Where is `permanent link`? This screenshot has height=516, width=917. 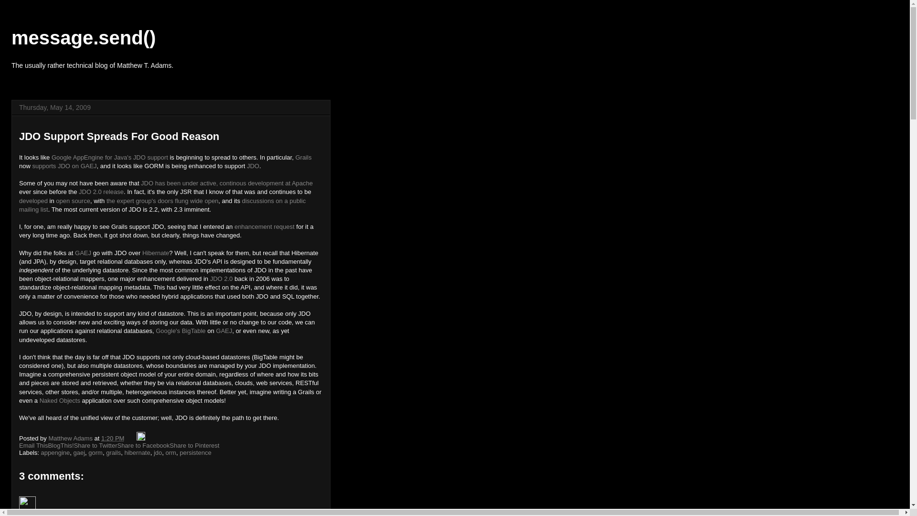
permanent link is located at coordinates (112, 438).